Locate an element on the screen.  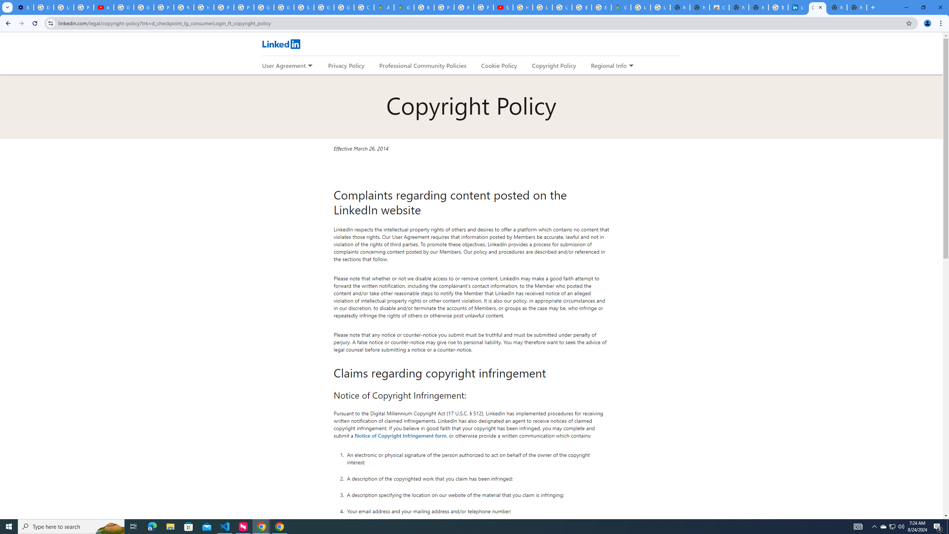
Google Maps is located at coordinates (404, 7).